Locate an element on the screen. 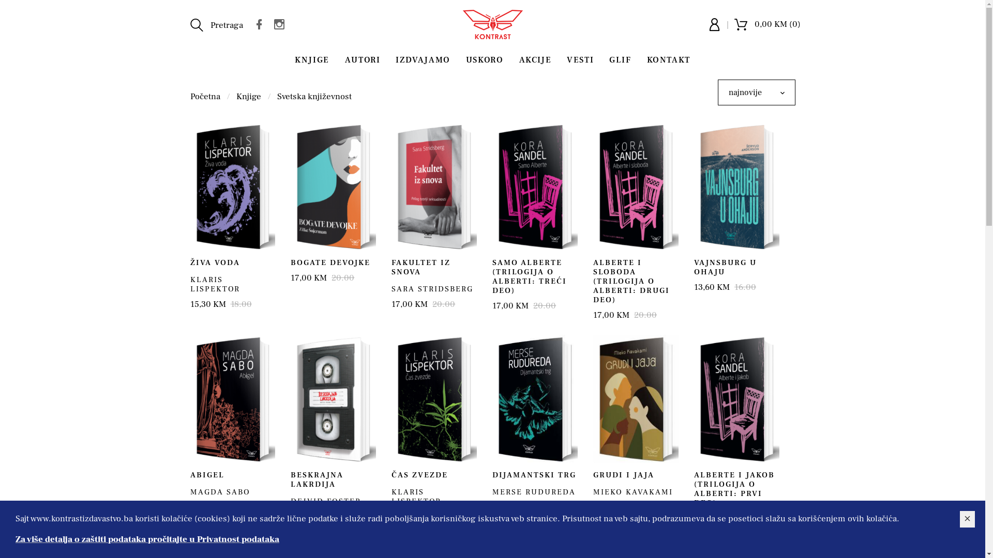 This screenshot has width=993, height=558. vajnsburg u ohaju  is located at coordinates (736, 187).